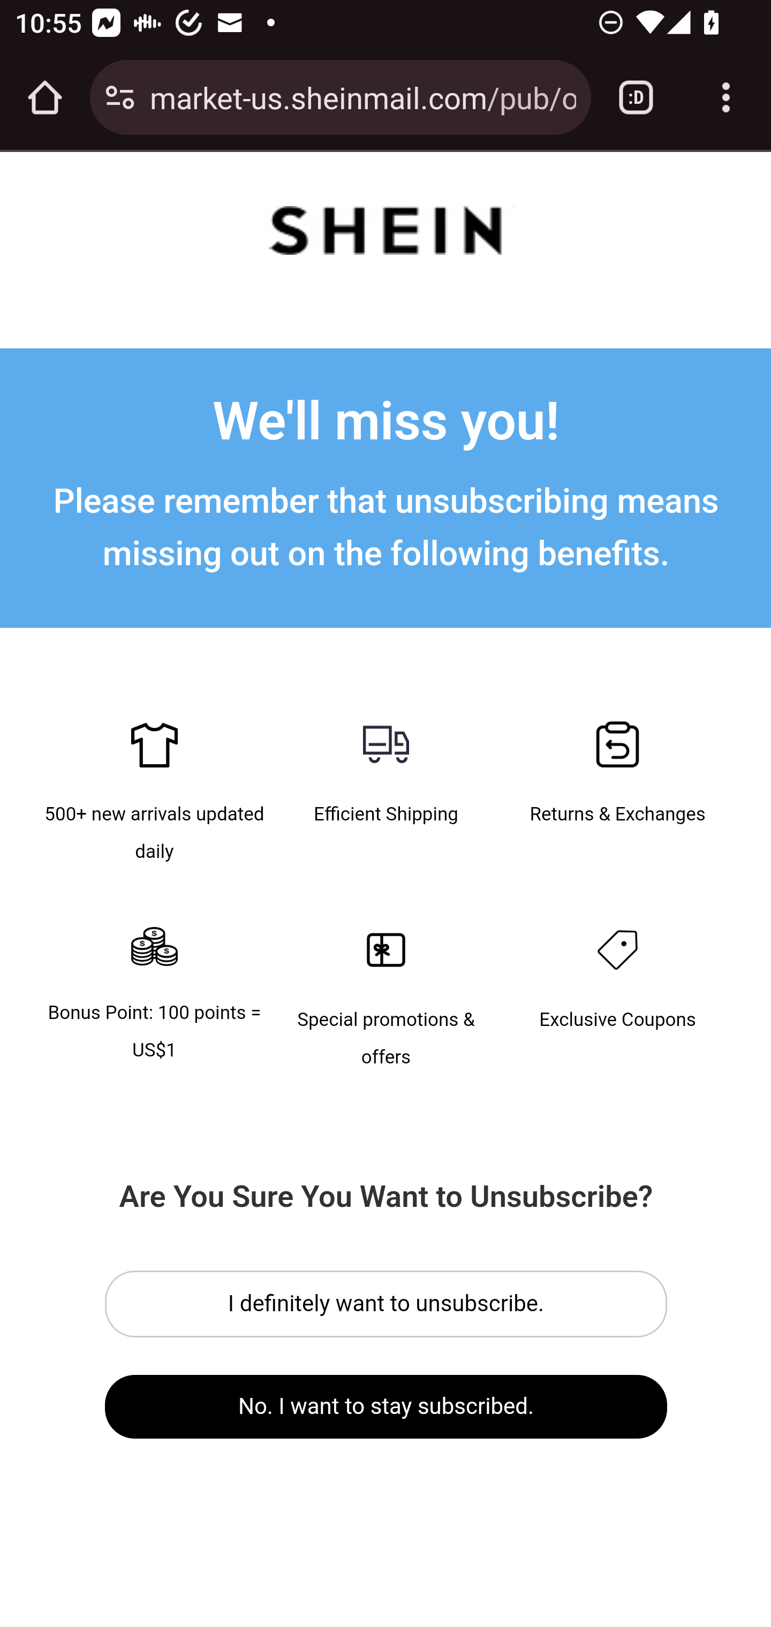 This screenshot has width=771, height=1627. I want to click on No. I want to stay subscribed., so click(387, 1406).